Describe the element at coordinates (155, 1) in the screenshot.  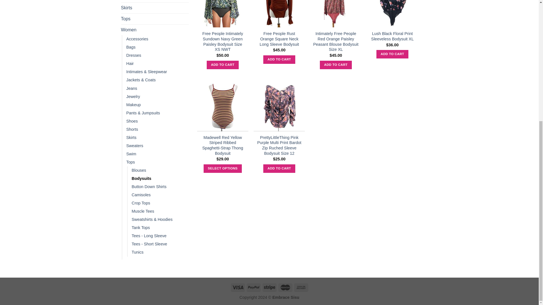
I see `Pets` at that location.